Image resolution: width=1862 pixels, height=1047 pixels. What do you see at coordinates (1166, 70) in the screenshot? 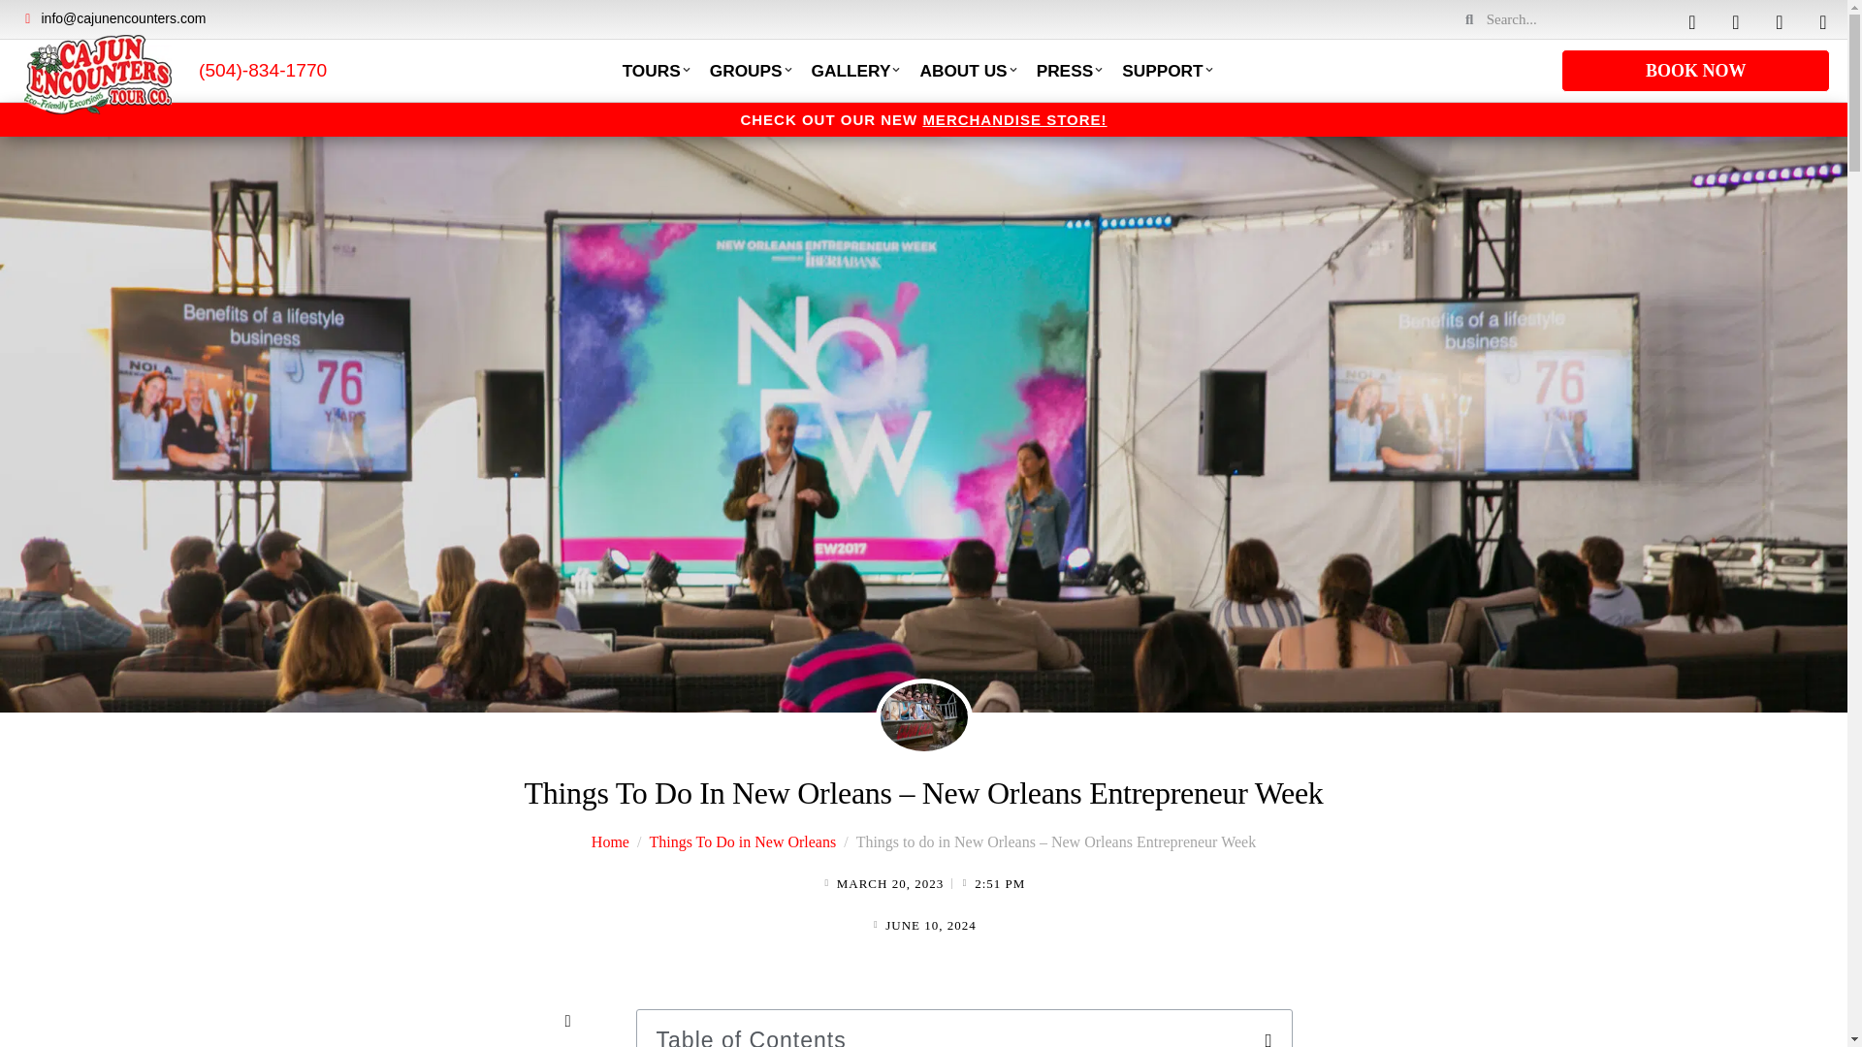
I see `SUPPORT` at bounding box center [1166, 70].